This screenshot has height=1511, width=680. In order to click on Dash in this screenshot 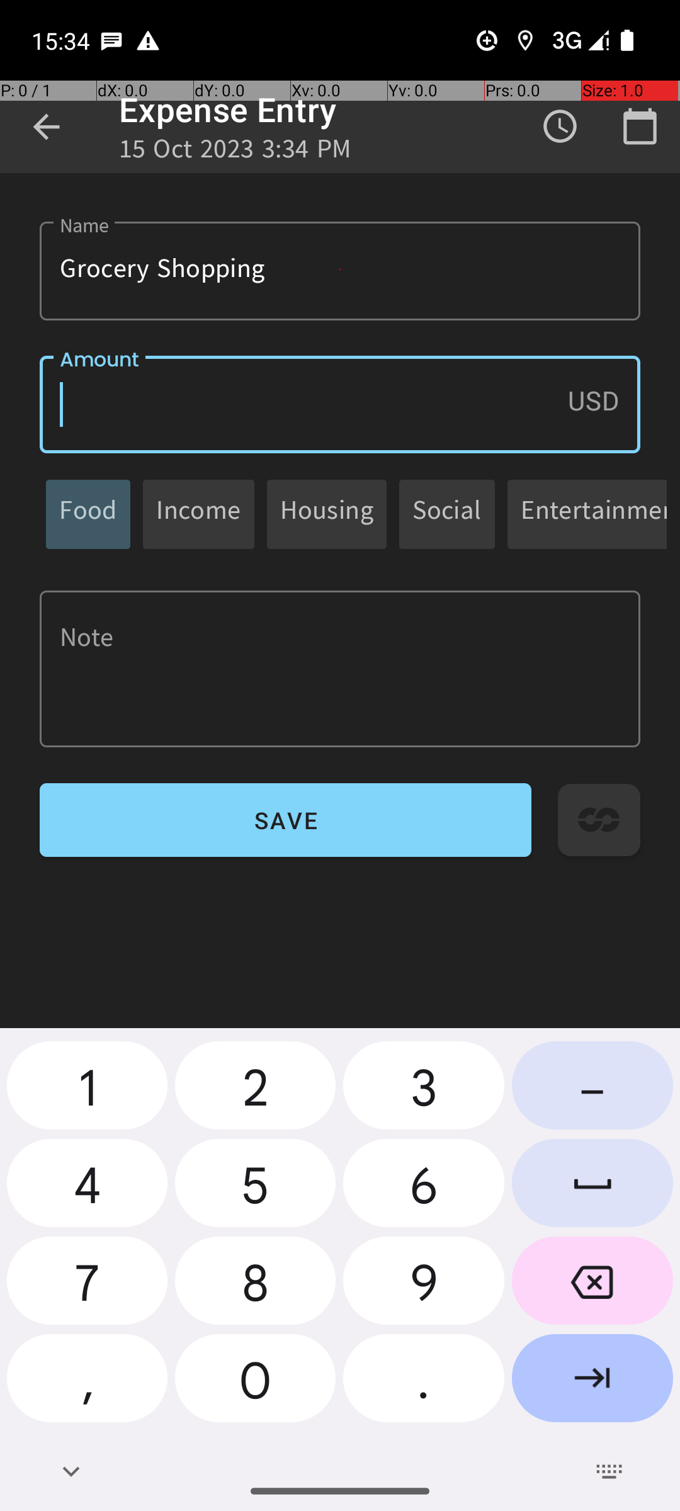, I will do `click(592, 1090)`.